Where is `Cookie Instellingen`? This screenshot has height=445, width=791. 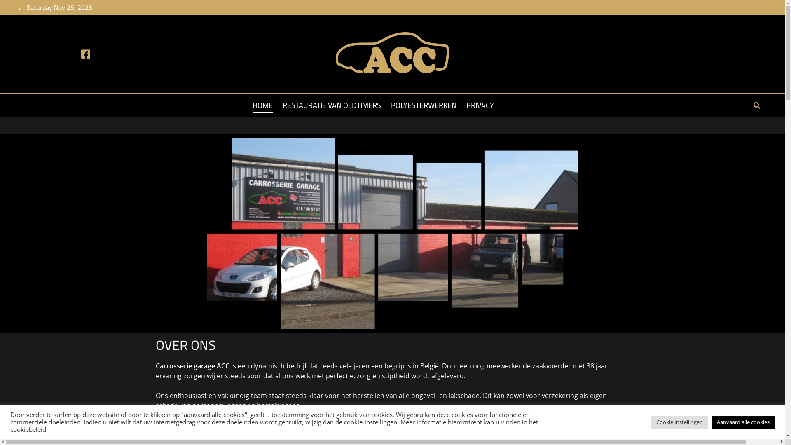 Cookie Instellingen is located at coordinates (680, 422).